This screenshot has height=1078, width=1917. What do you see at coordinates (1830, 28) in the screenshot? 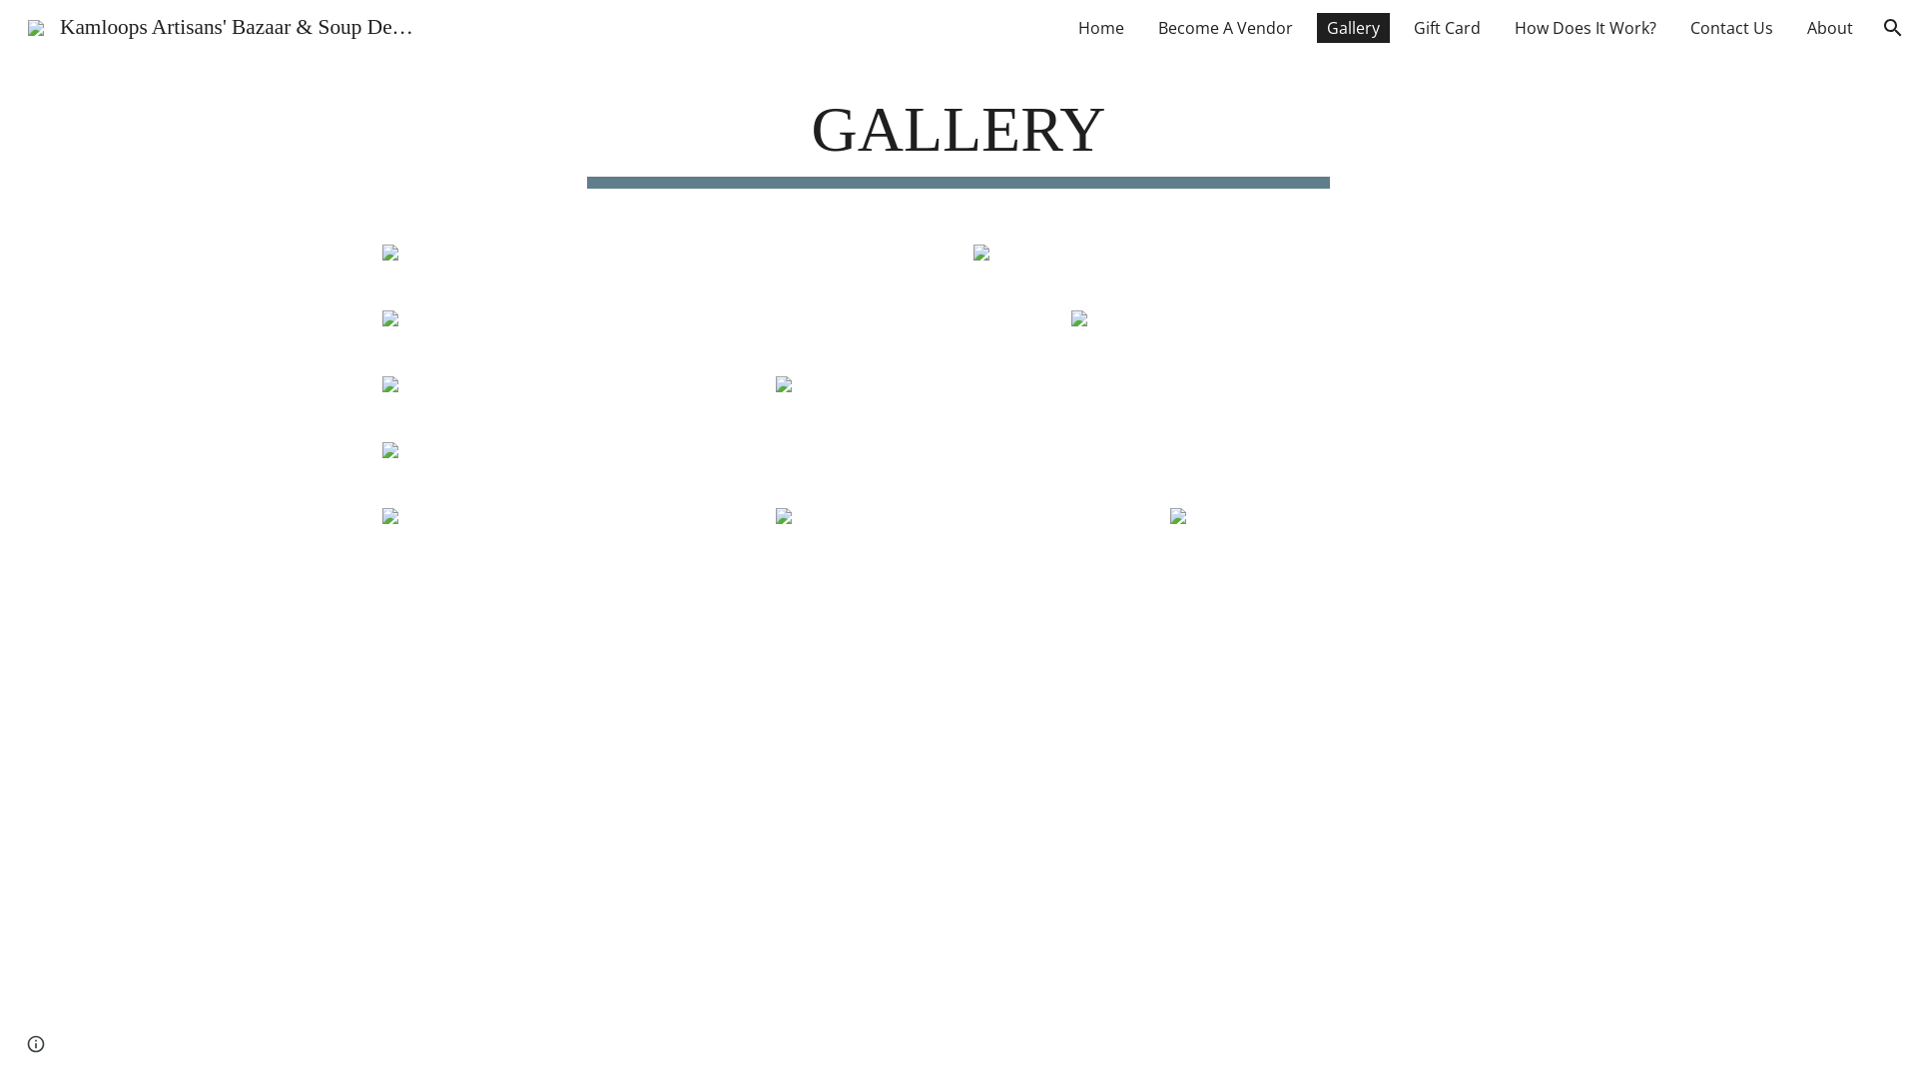
I see `About` at bounding box center [1830, 28].